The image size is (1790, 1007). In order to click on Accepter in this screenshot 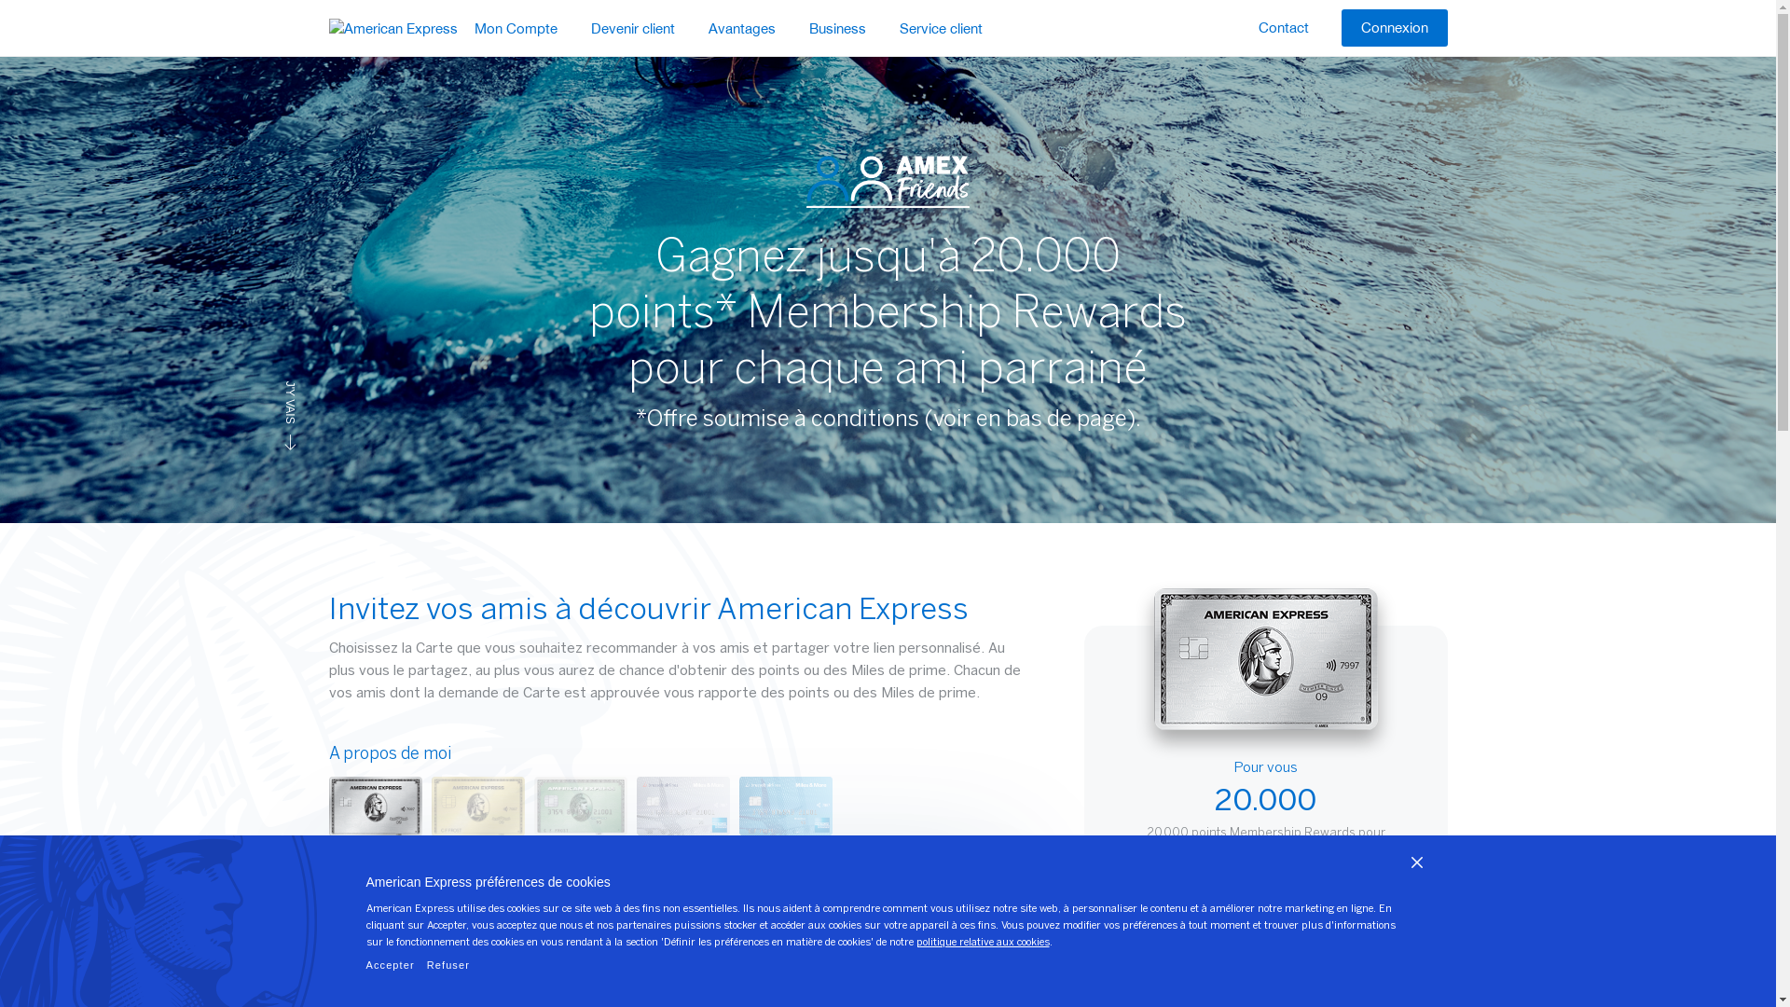, I will do `click(390, 966)`.